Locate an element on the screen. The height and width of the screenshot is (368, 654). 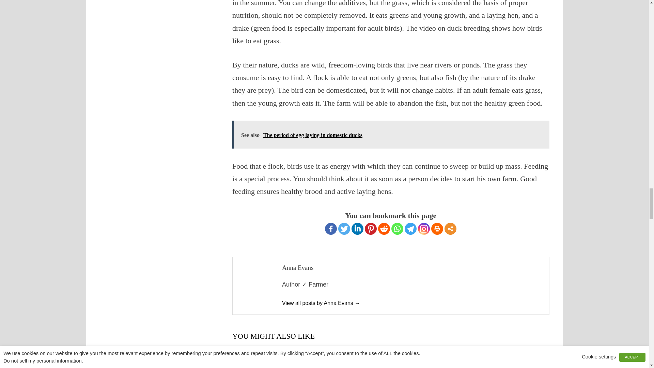
Print is located at coordinates (437, 229).